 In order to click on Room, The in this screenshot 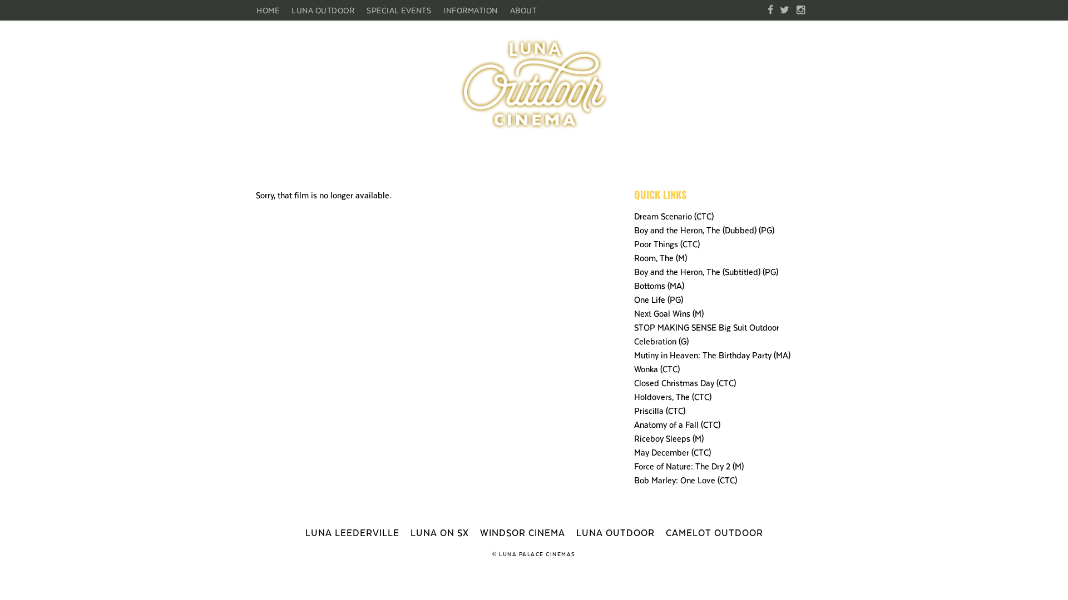, I will do `click(654, 258)`.